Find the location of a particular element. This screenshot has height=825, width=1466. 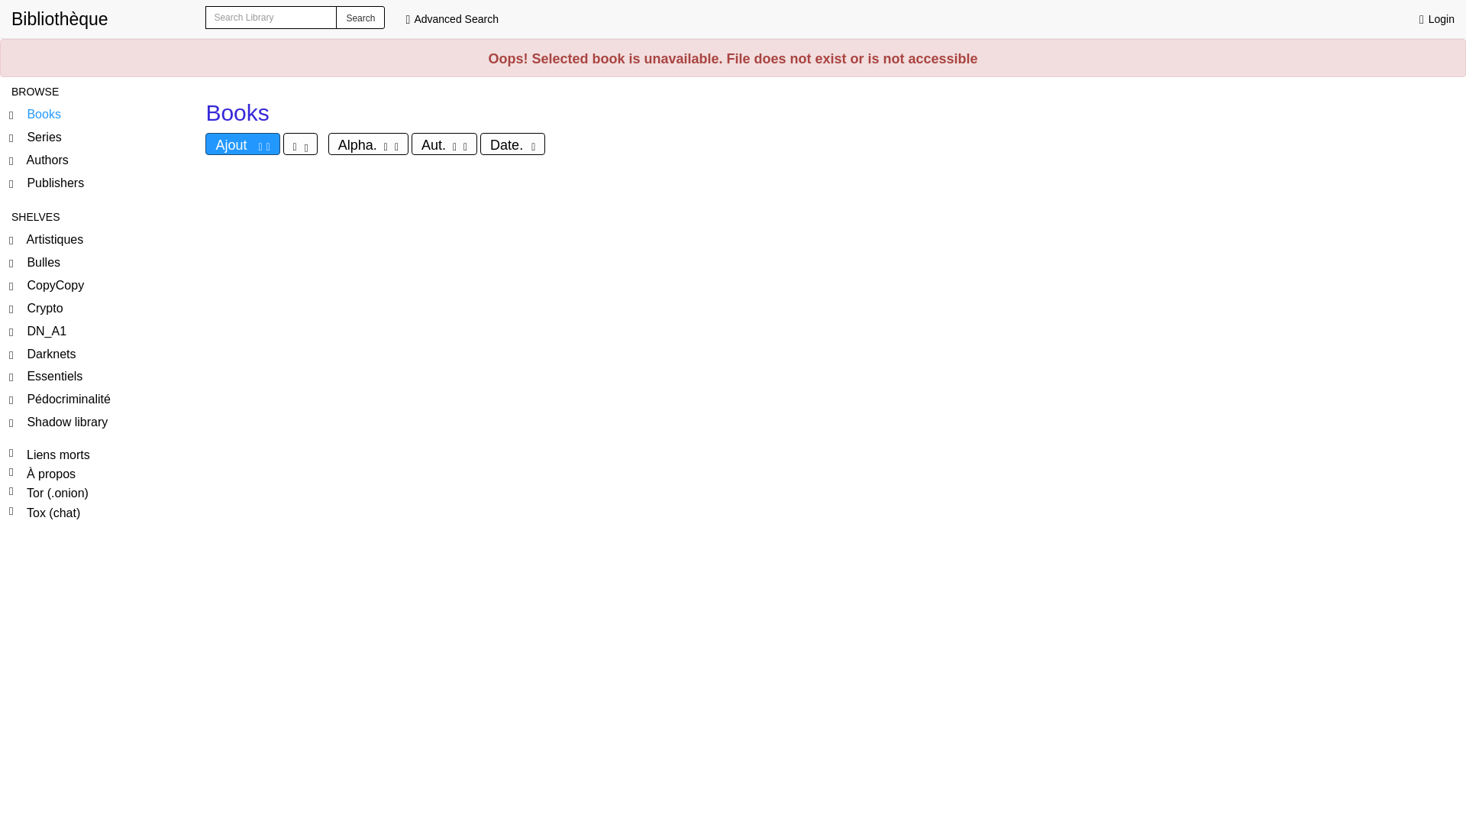

Sort authors in alphabetical order is located at coordinates (444, 144).